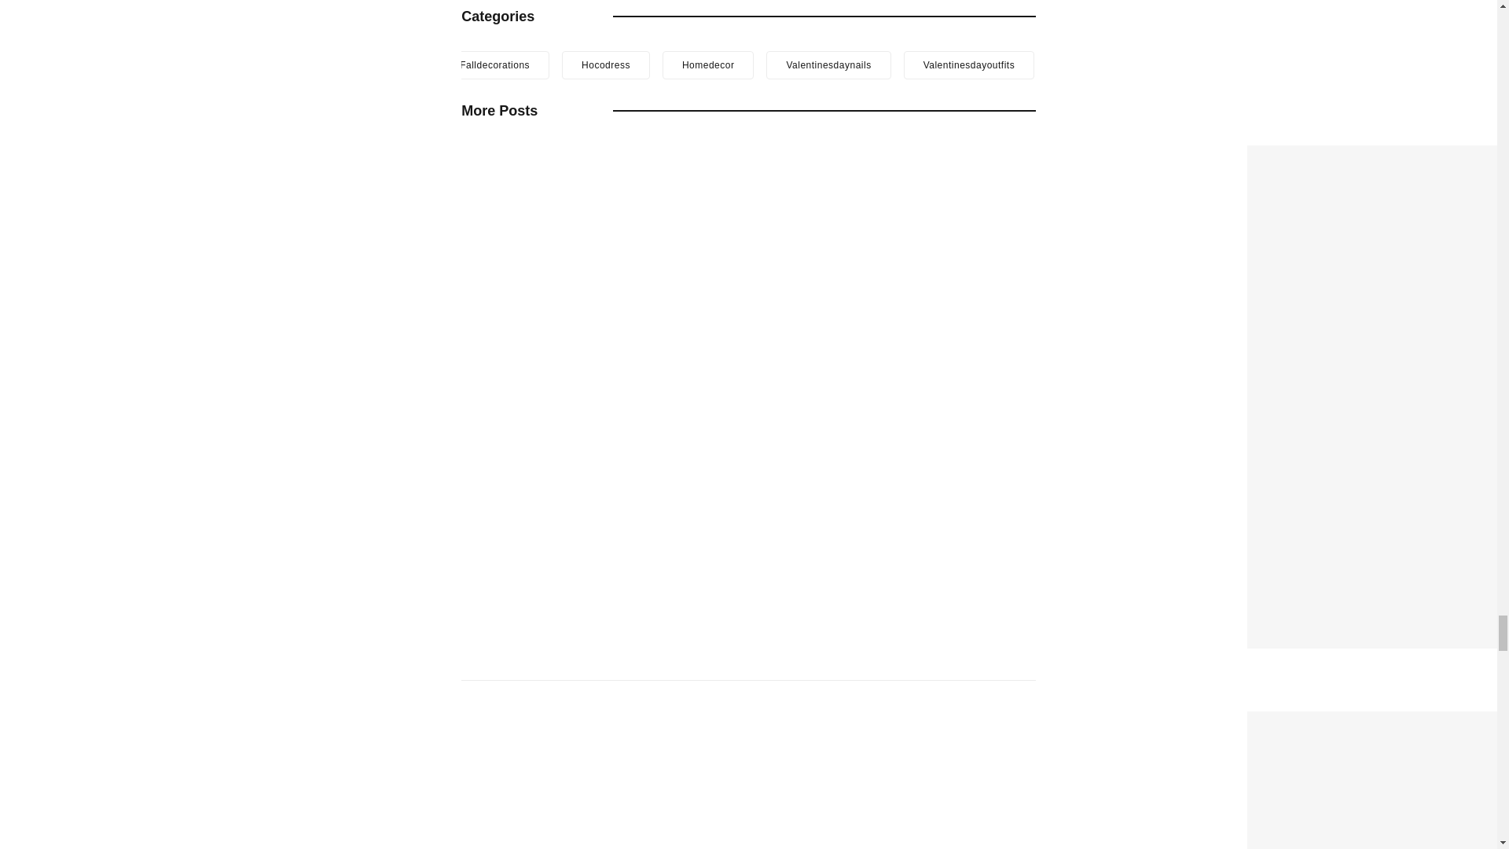  Describe the element at coordinates (708, 64) in the screenshot. I see `Homedecor` at that location.